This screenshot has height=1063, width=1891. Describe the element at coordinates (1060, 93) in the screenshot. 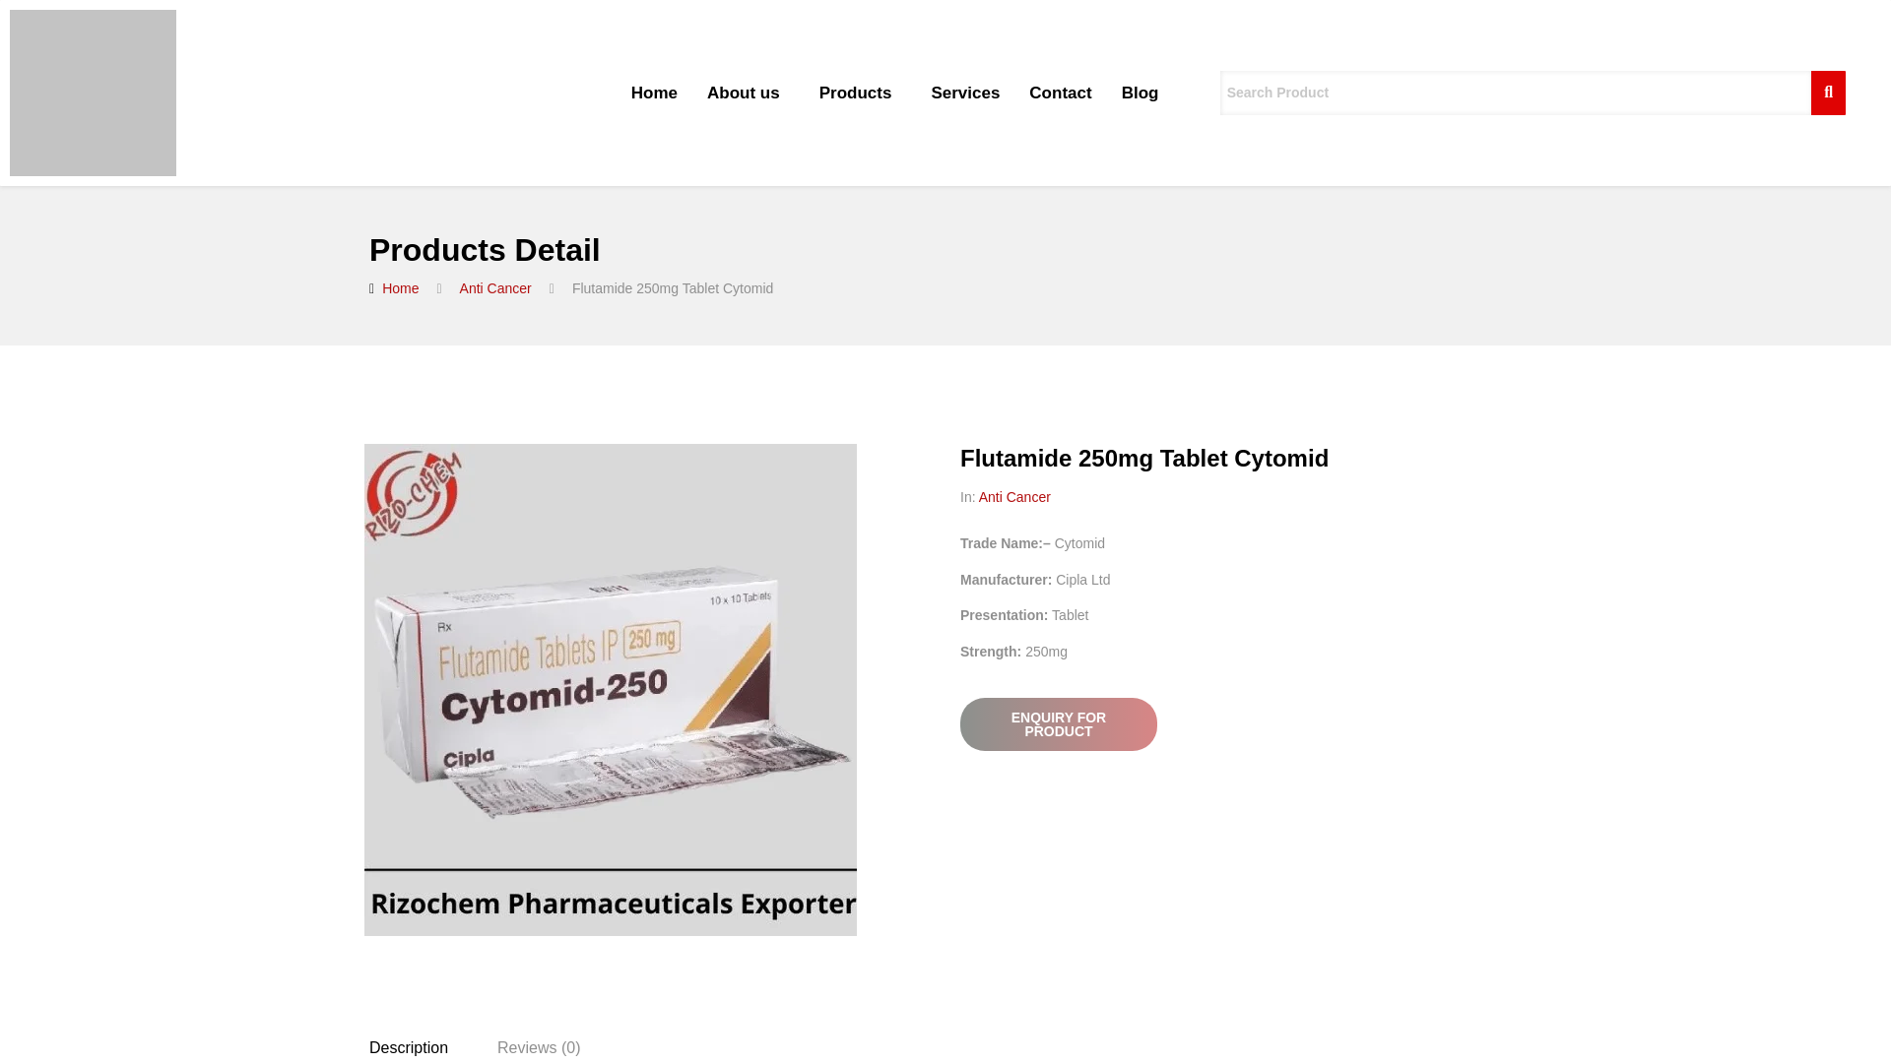

I see `Contact` at that location.